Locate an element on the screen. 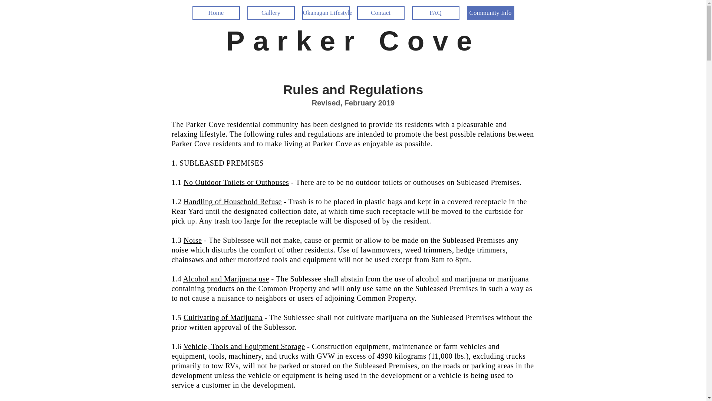  Community Info is located at coordinates (490, 13).